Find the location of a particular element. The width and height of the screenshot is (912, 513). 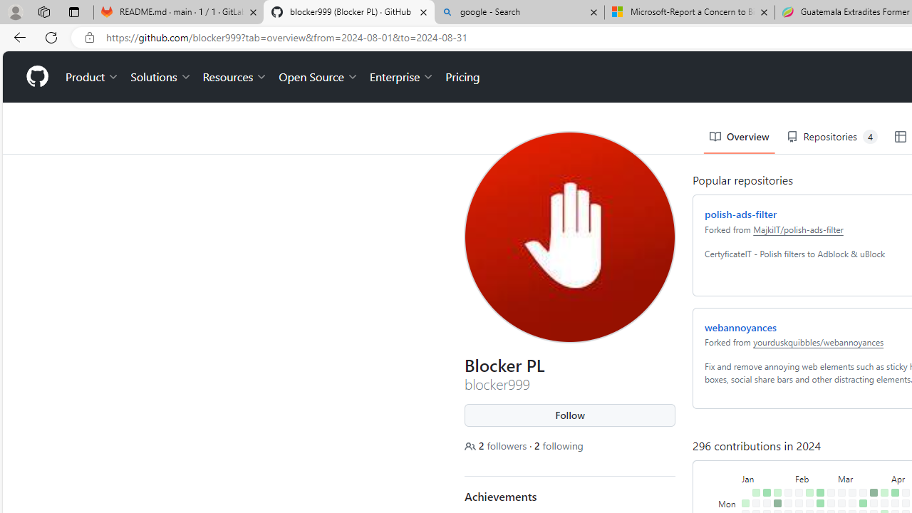

No contributions on February 21st. is located at coordinates (817, 473).